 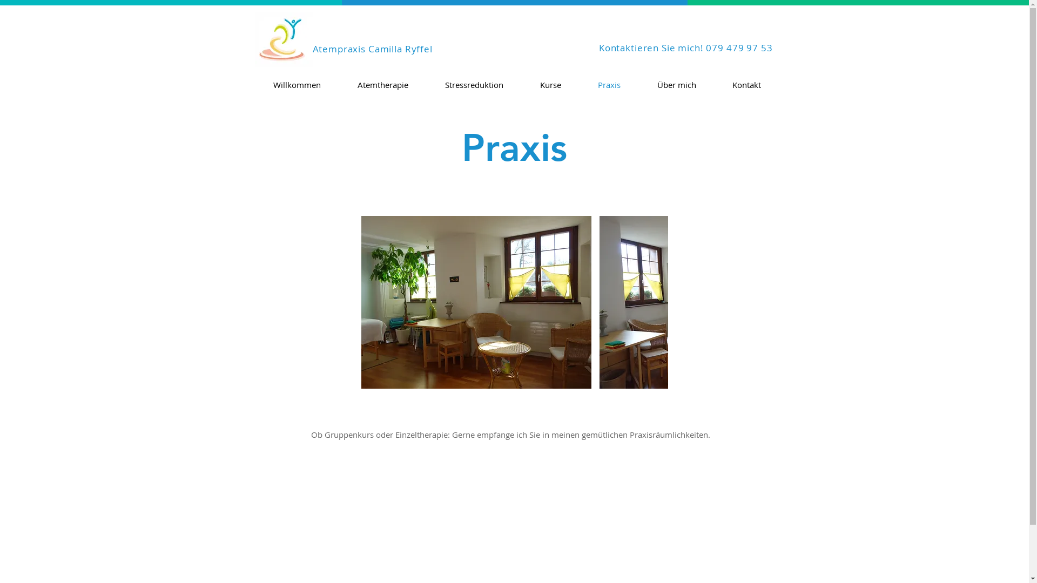 I want to click on Kurse, so click(x=551, y=85).